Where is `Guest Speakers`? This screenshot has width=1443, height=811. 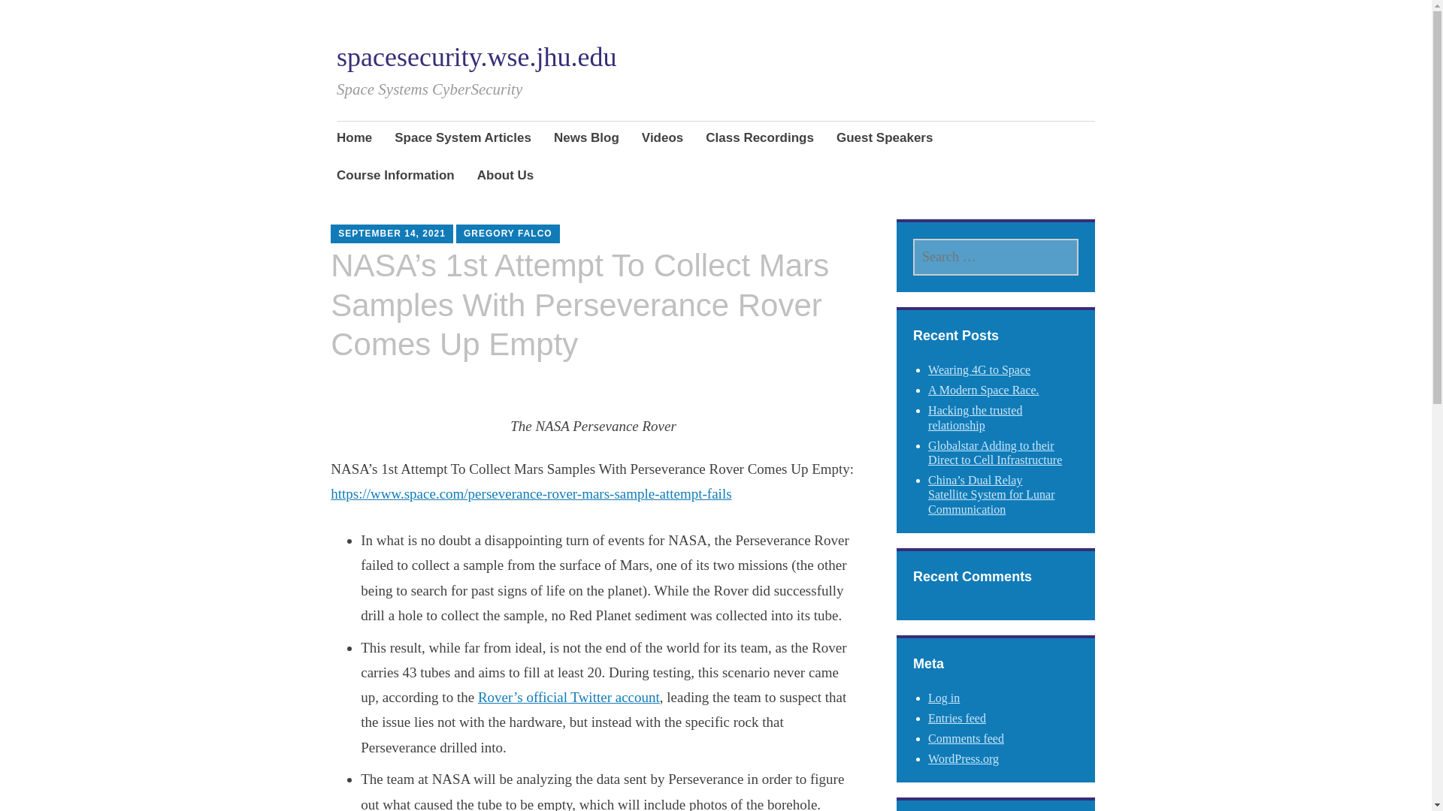
Guest Speakers is located at coordinates (885, 139).